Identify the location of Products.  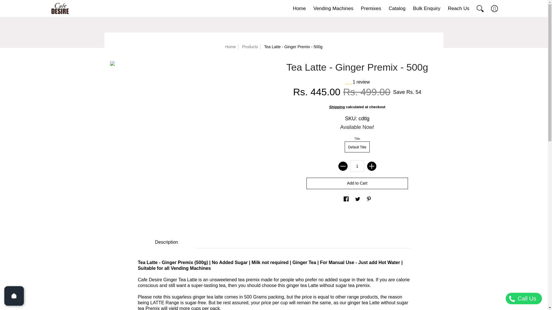
(250, 46).